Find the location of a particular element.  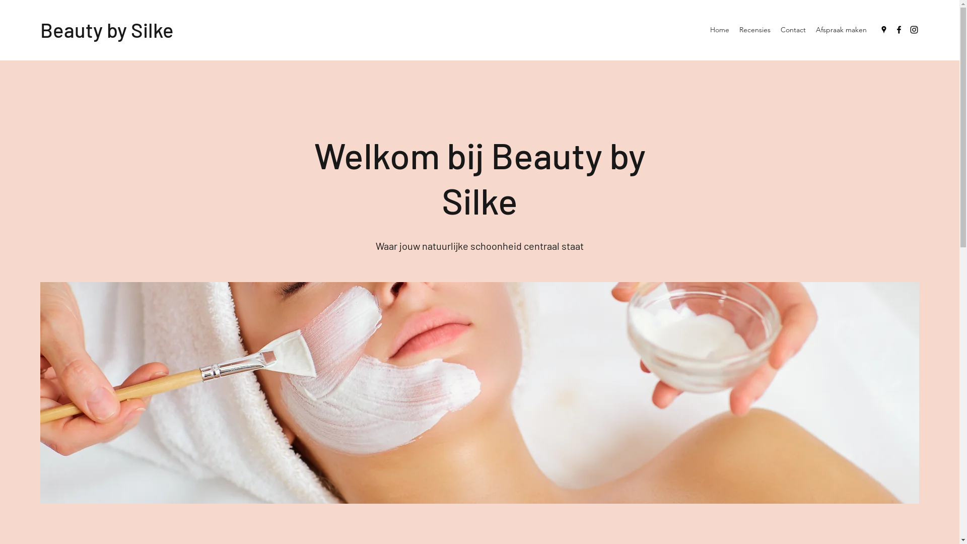

Afspraak maken is located at coordinates (841, 30).